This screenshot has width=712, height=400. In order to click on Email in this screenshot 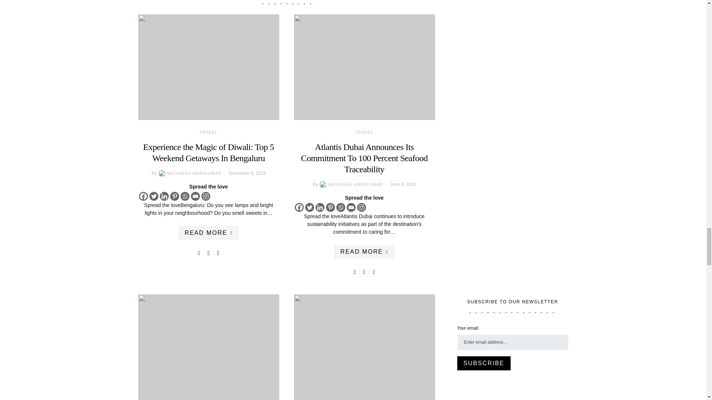, I will do `click(195, 196)`.